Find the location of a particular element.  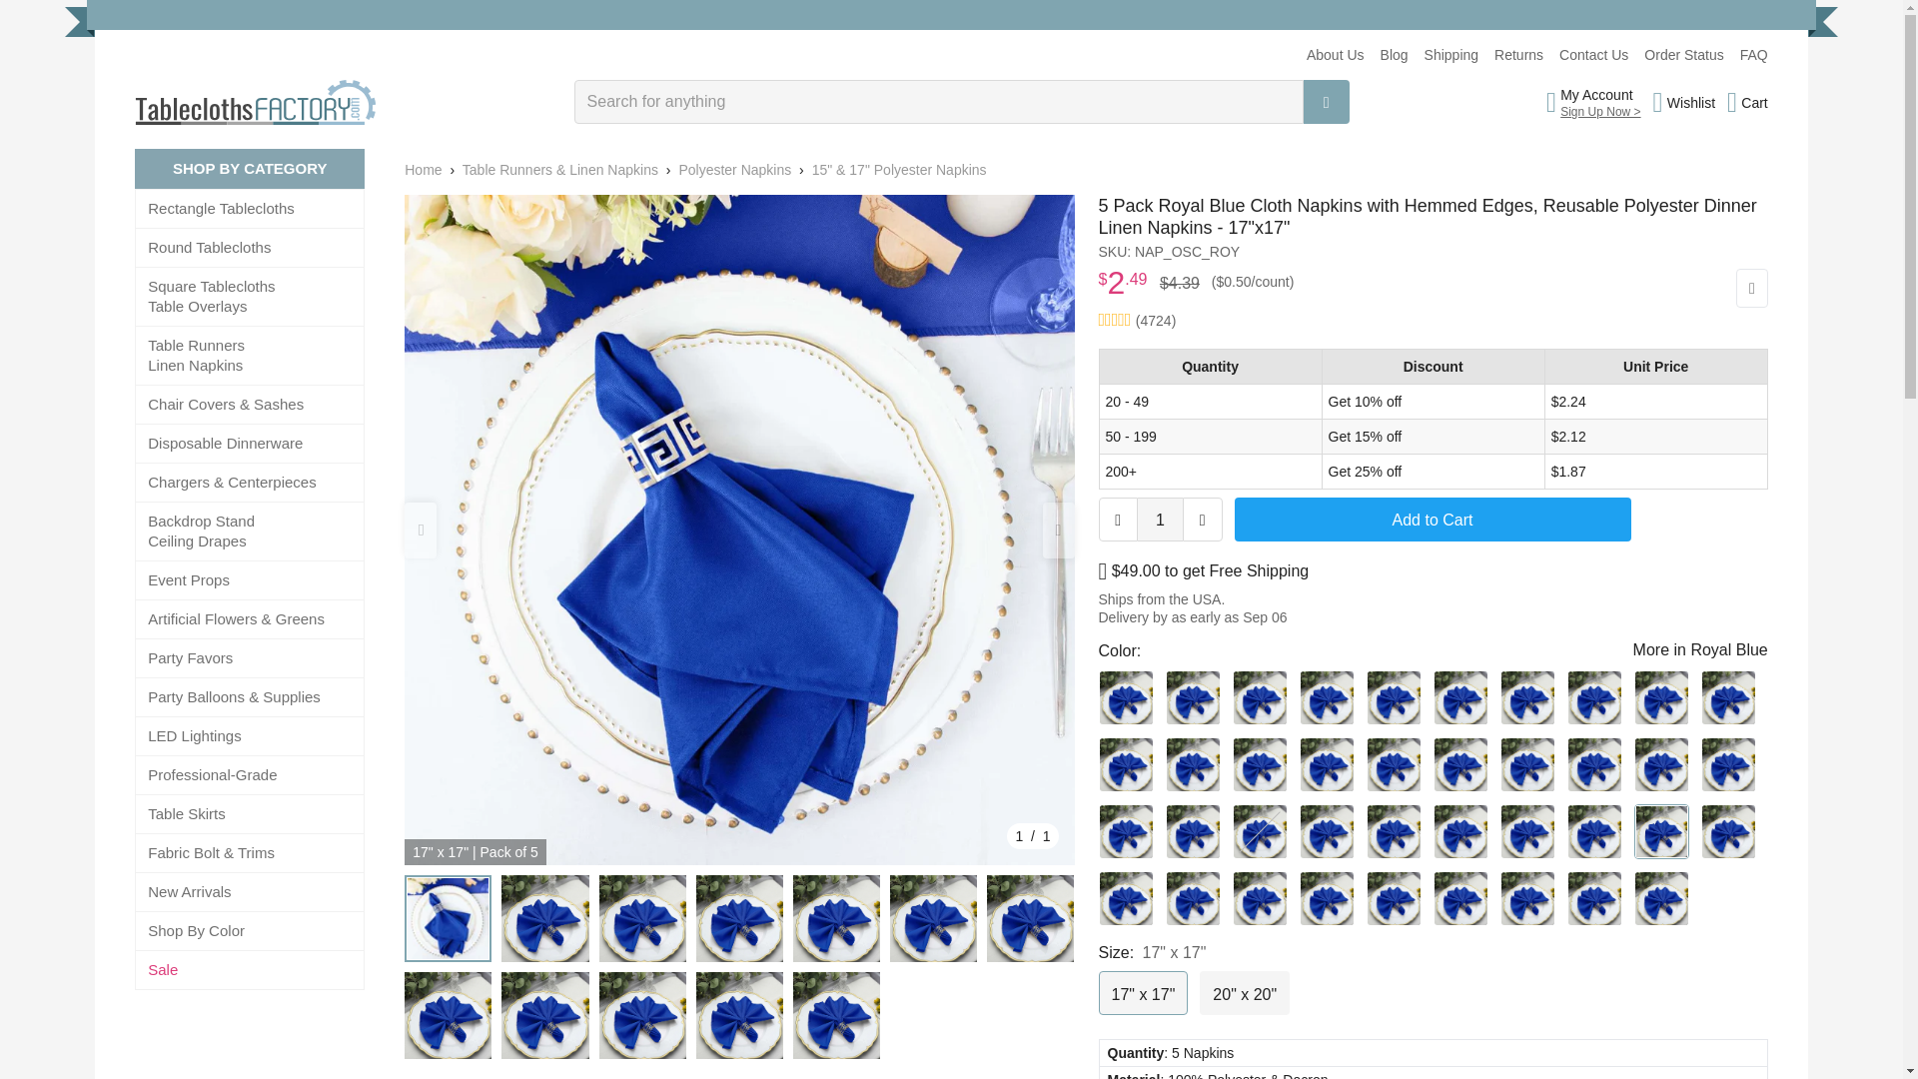

Order Status is located at coordinates (1682, 54).